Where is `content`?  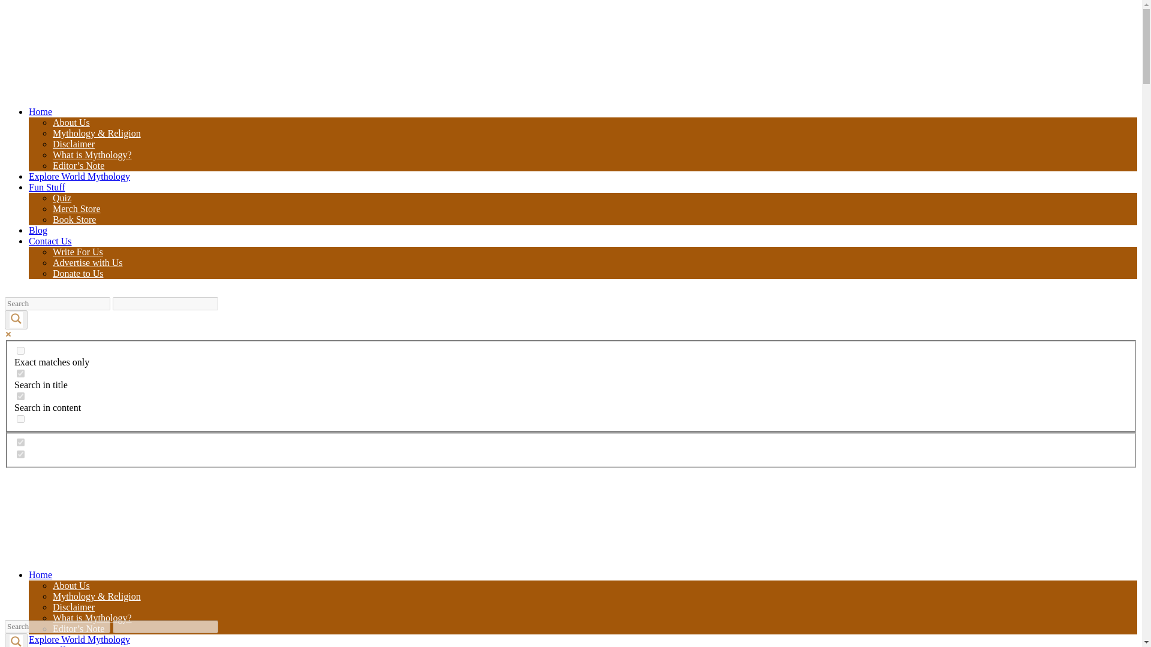
content is located at coordinates (20, 396).